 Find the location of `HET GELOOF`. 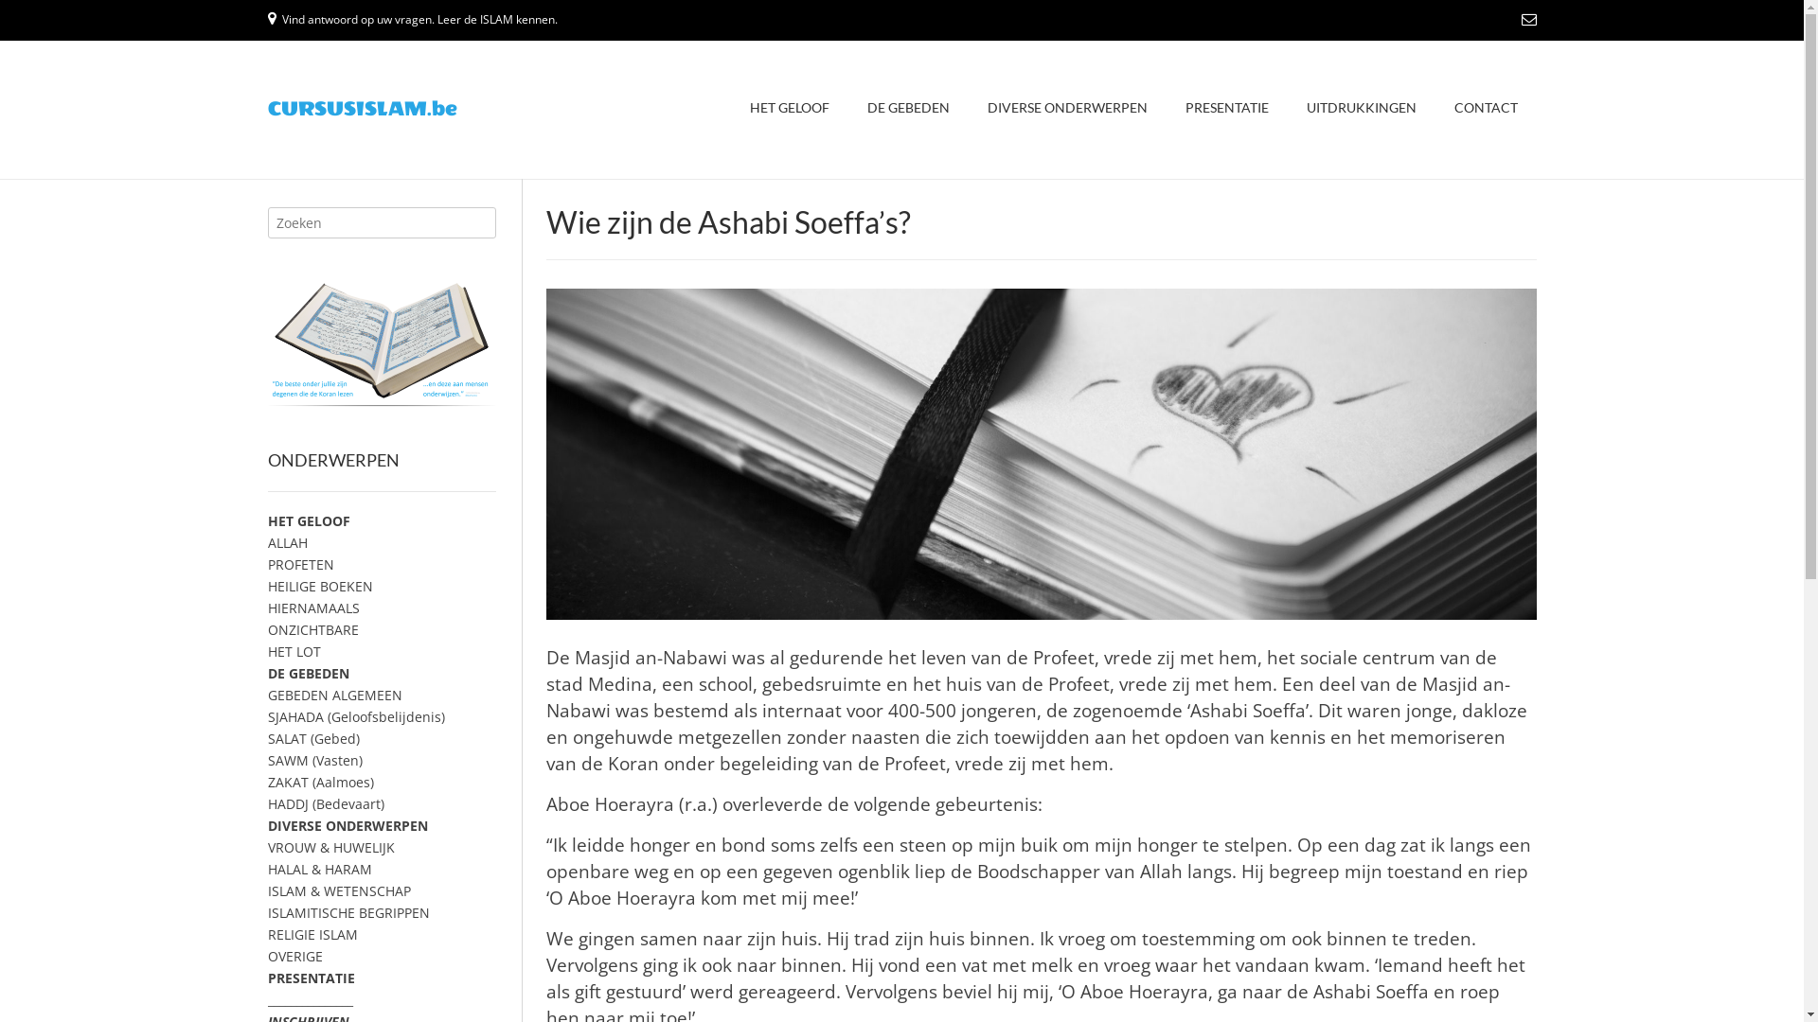

HET GELOOF is located at coordinates (790, 110).